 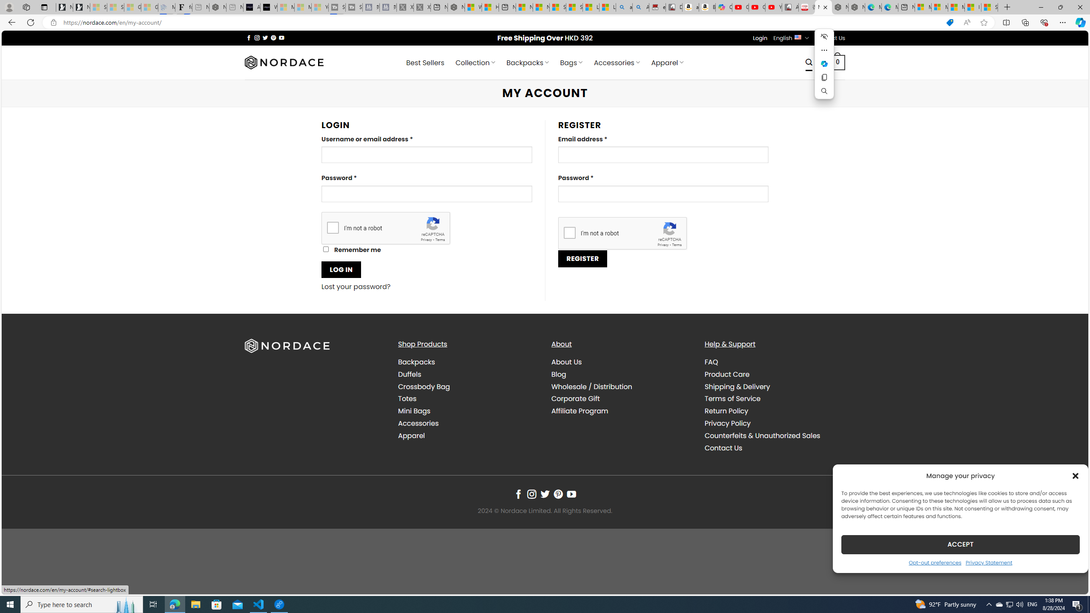 What do you see at coordinates (1060, 7) in the screenshot?
I see `Restore` at bounding box center [1060, 7].